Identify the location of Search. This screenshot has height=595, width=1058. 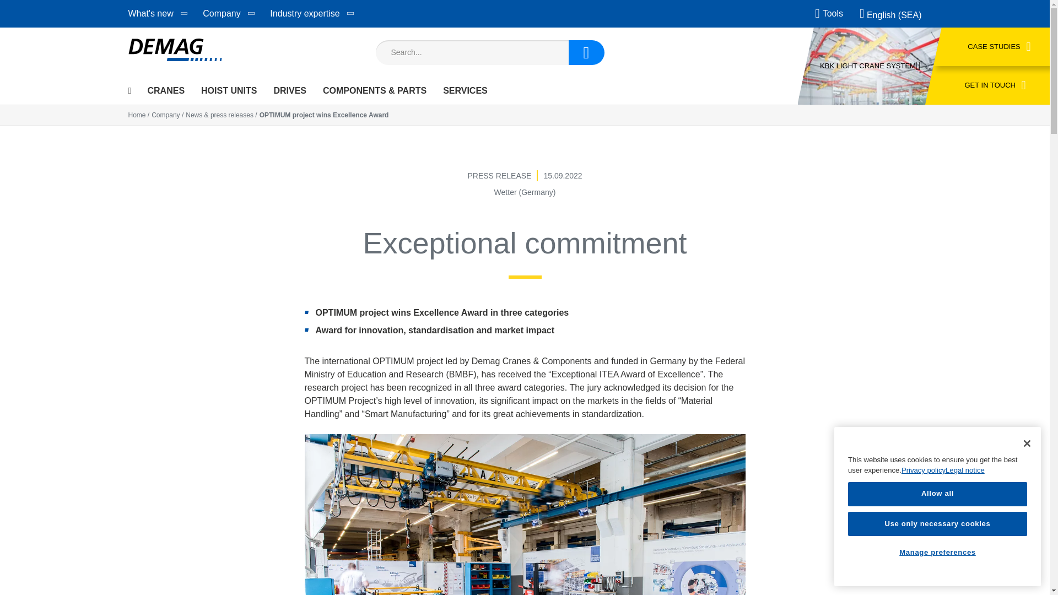
(586, 52).